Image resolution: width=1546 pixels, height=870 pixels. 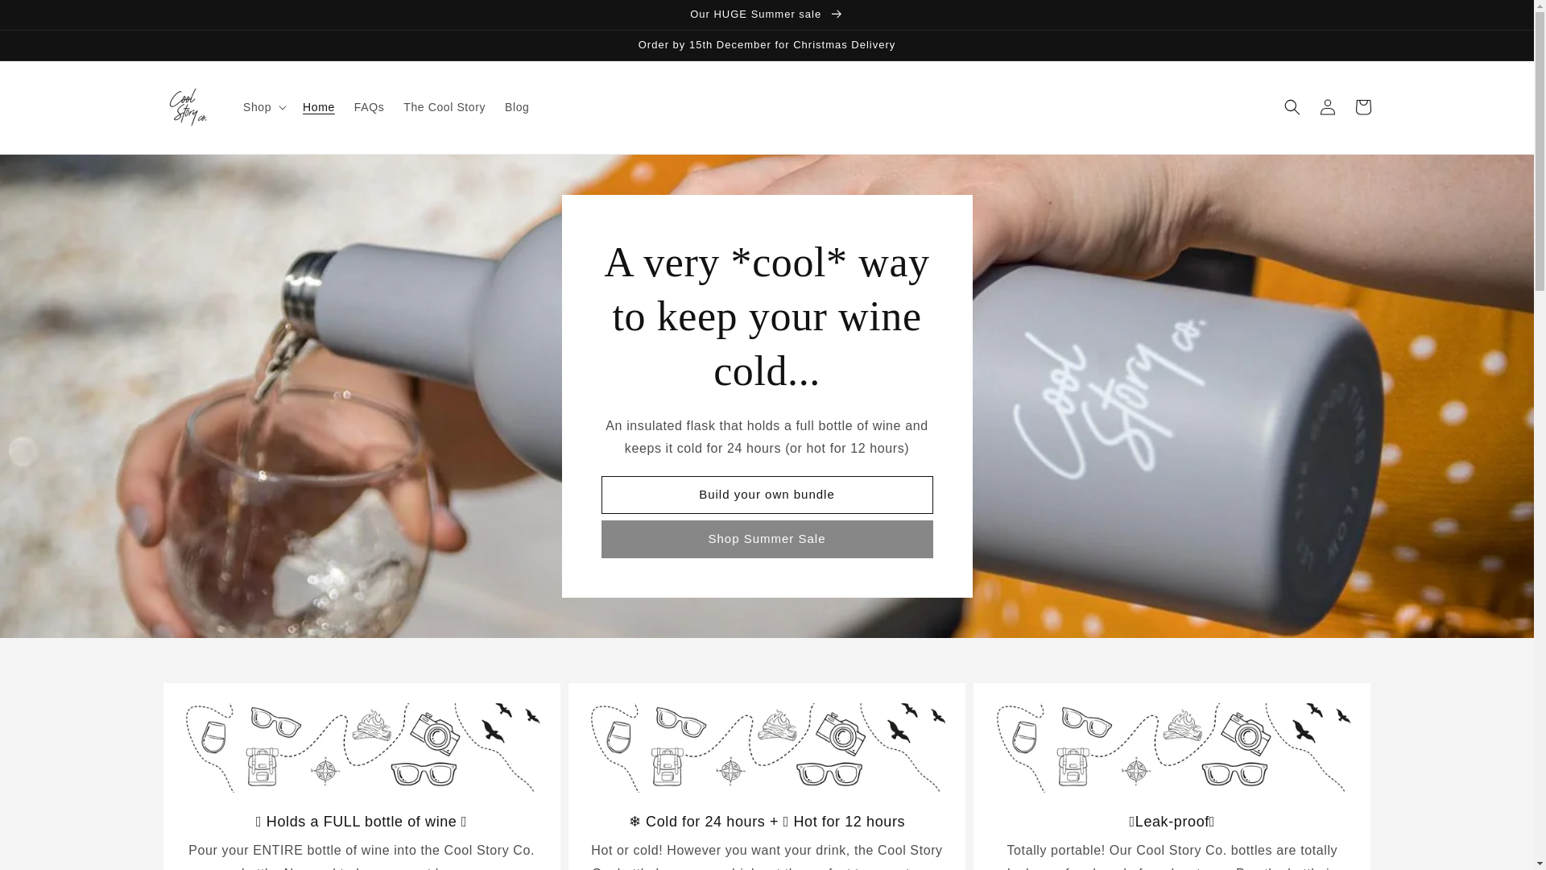 I want to click on Build your own bundle, so click(x=767, y=495).